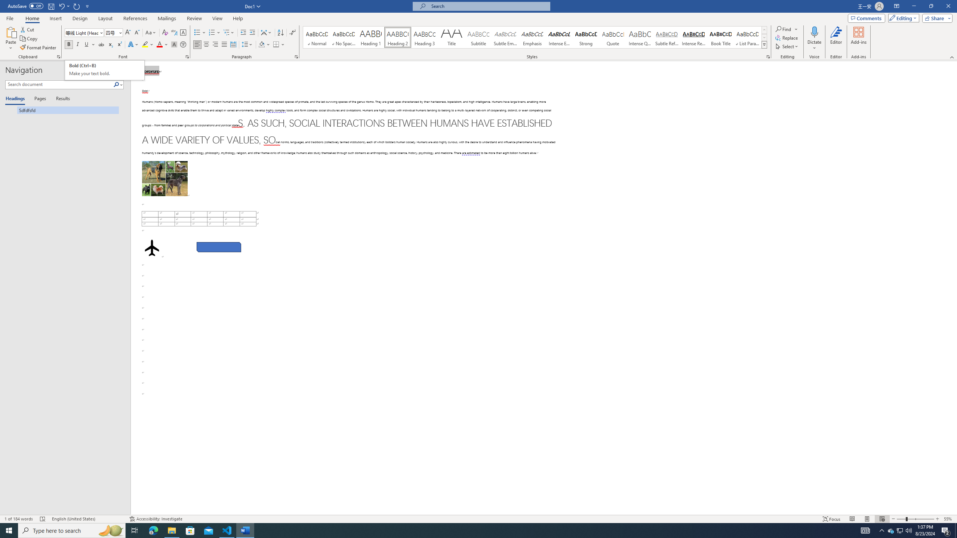 The image size is (957, 538). Describe the element at coordinates (200, 33) in the screenshot. I see `Bullets` at that location.